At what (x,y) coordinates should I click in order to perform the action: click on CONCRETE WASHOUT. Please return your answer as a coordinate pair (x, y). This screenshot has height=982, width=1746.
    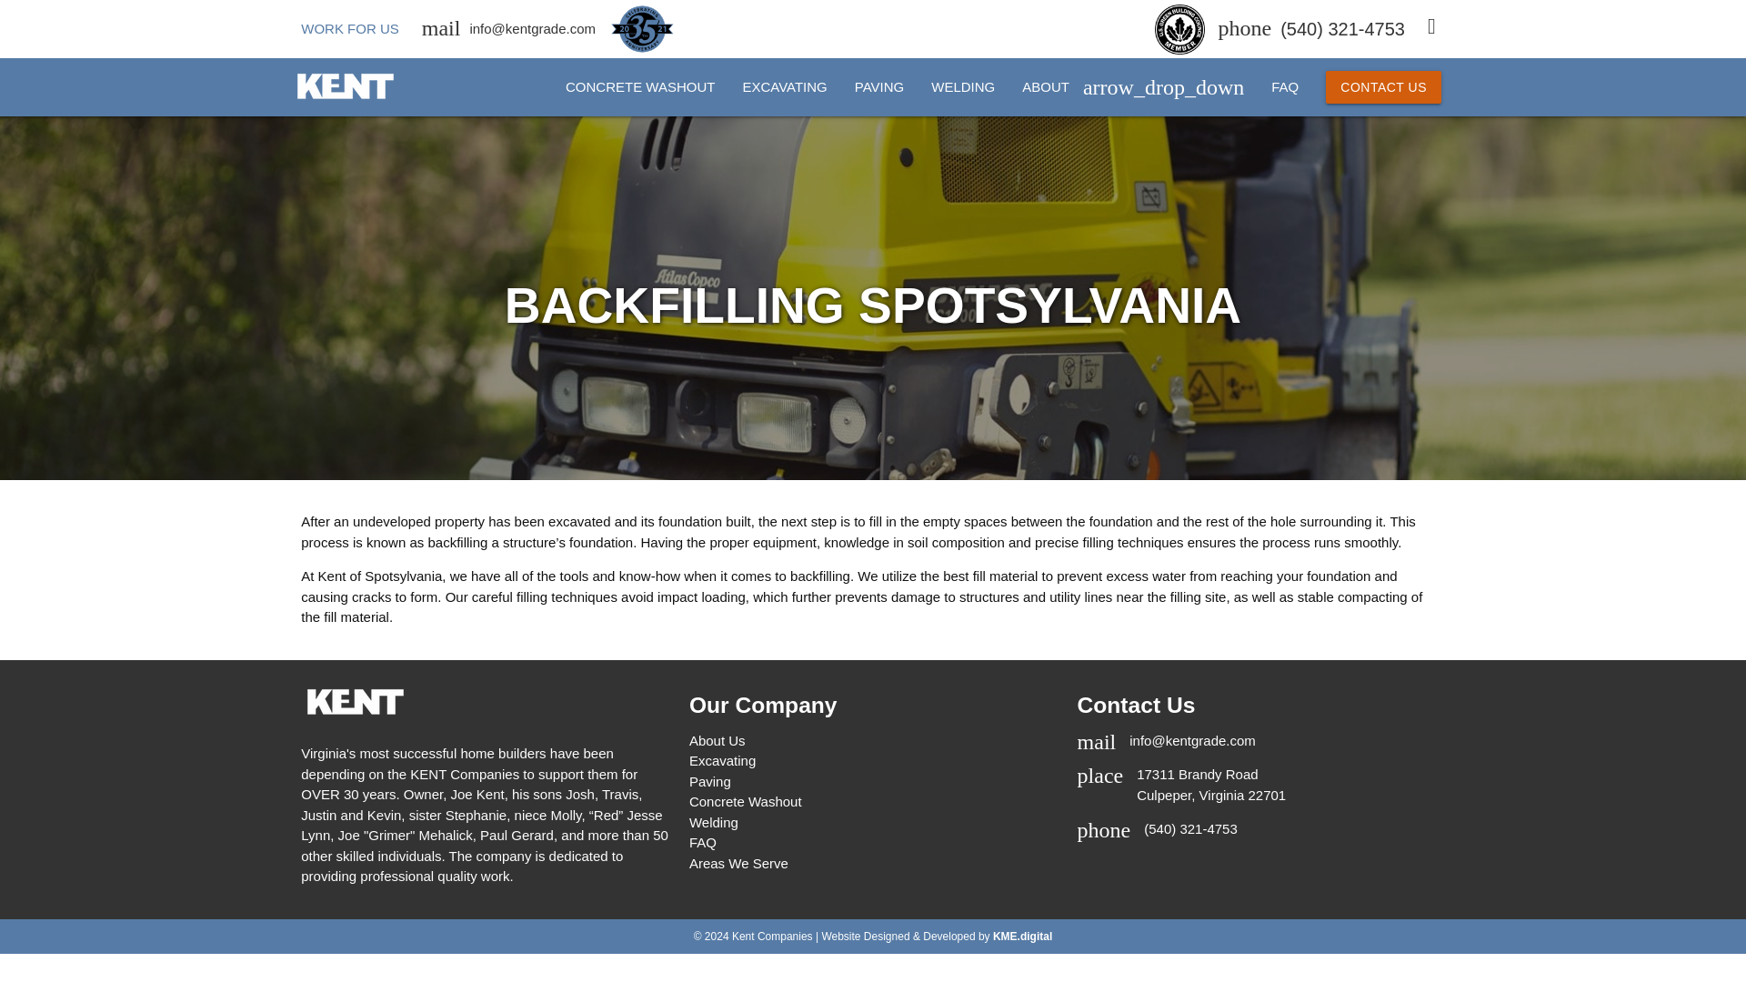
    Looking at the image, I should click on (639, 87).